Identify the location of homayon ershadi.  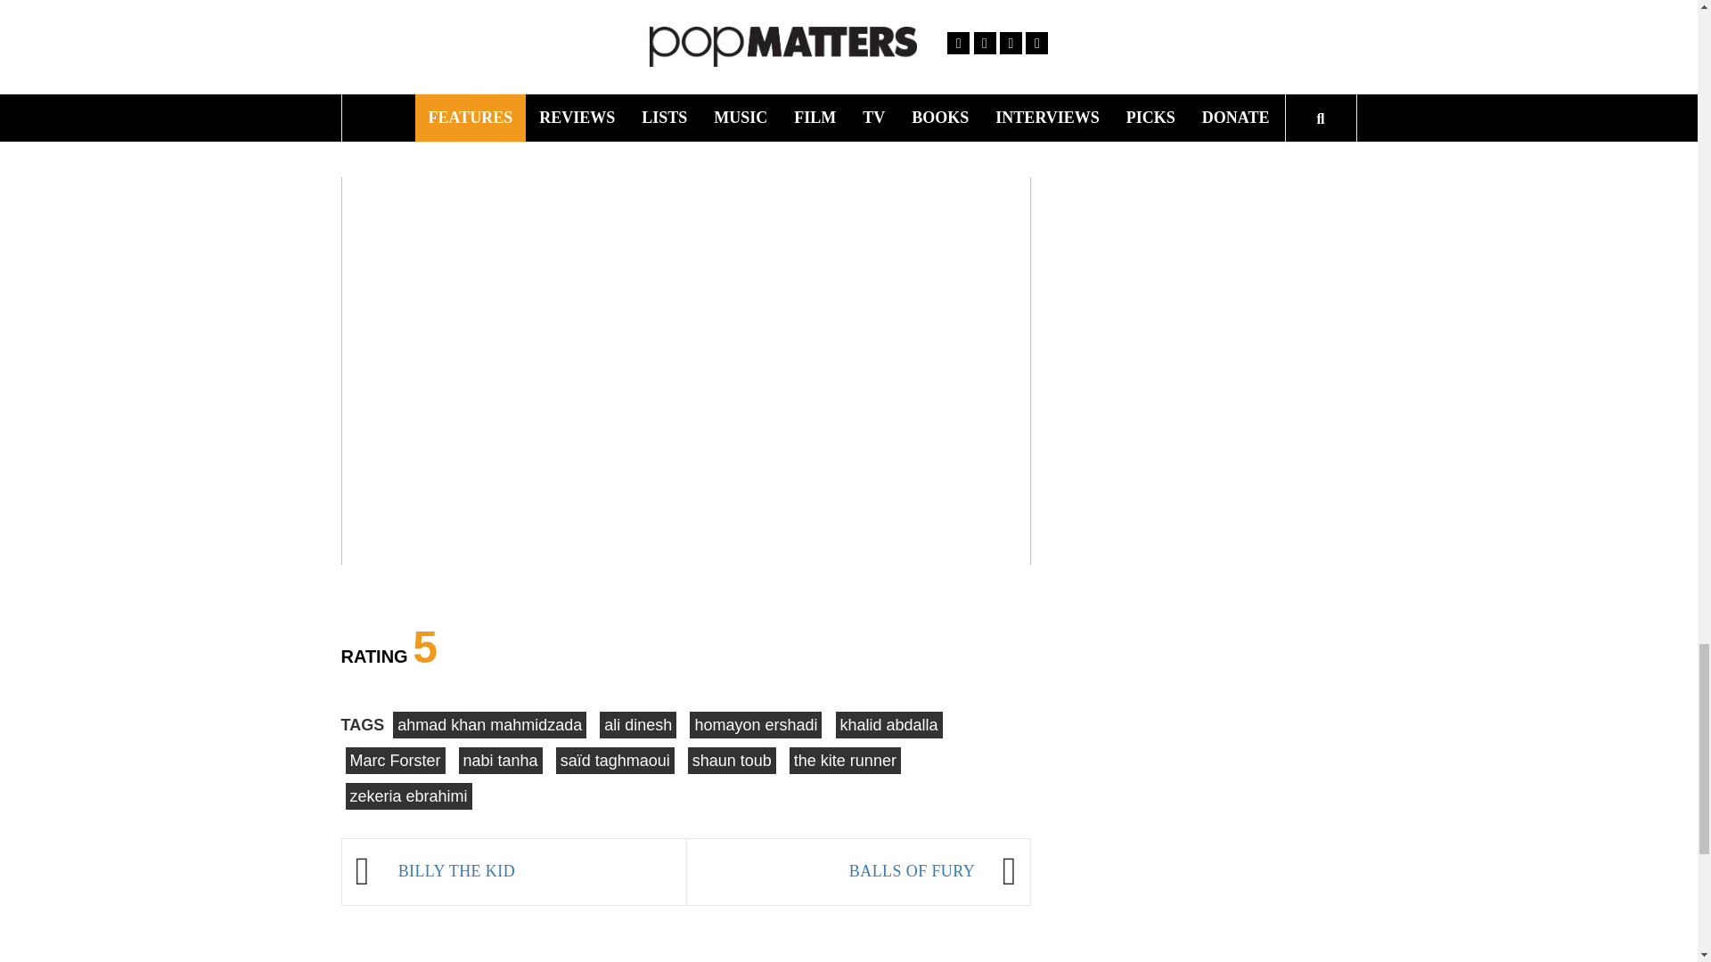
(755, 725).